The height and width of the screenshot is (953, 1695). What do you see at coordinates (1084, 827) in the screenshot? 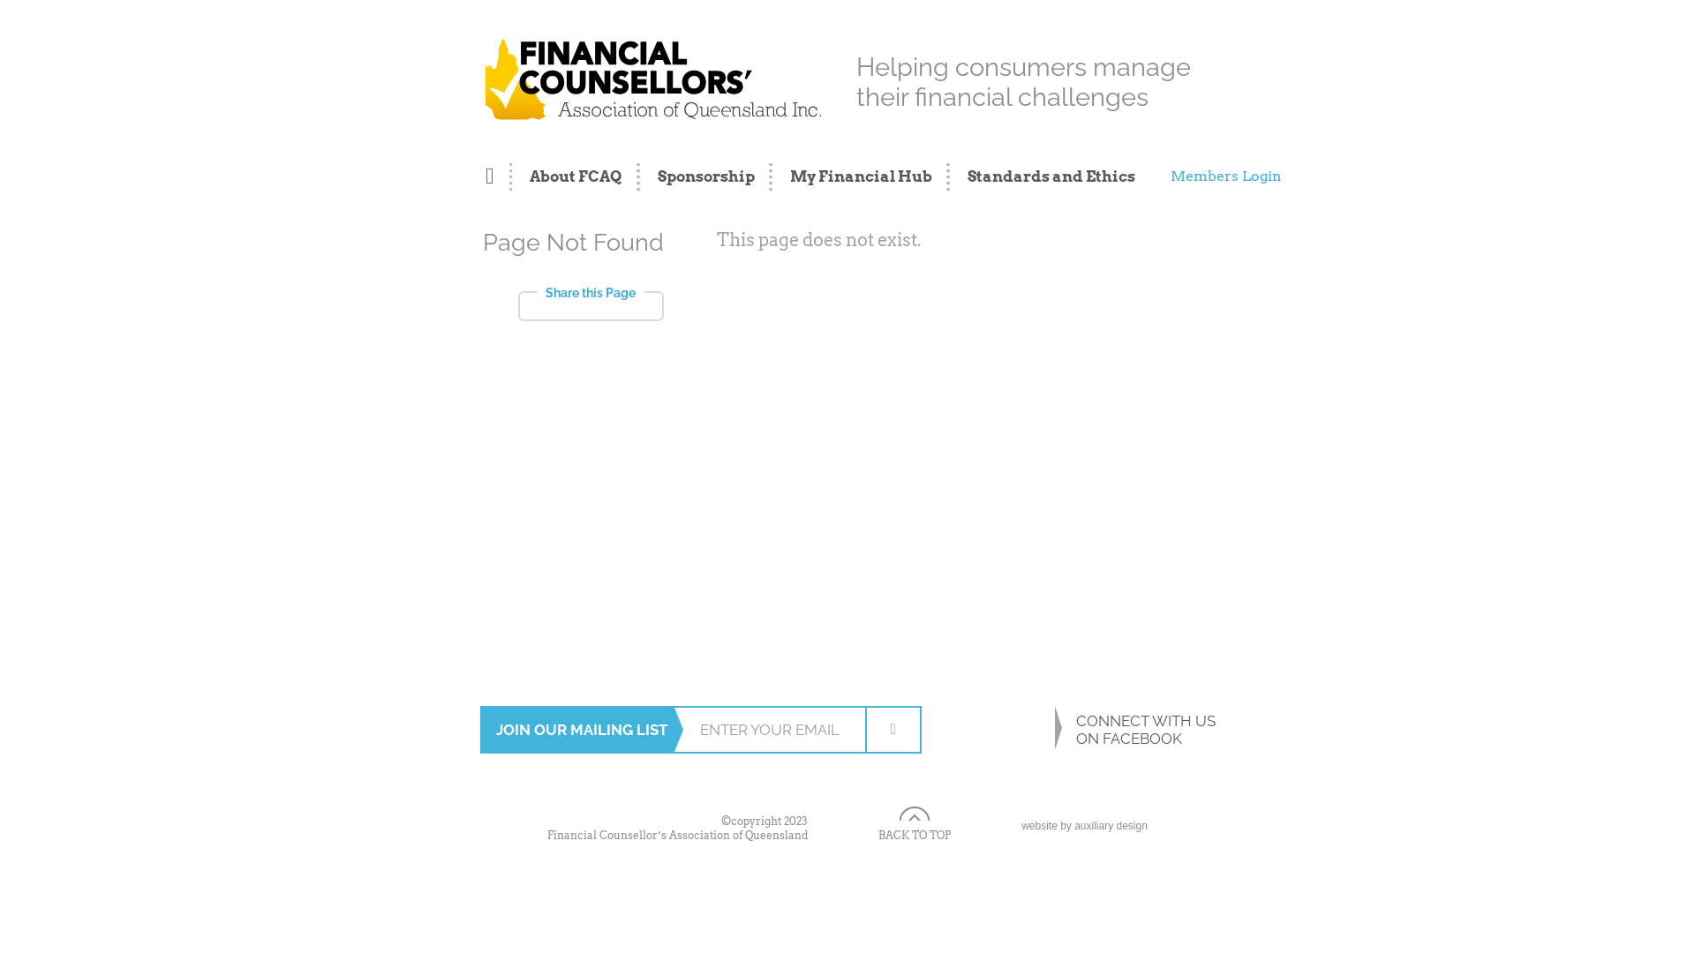
I see `website by auxiliary design` at bounding box center [1084, 827].